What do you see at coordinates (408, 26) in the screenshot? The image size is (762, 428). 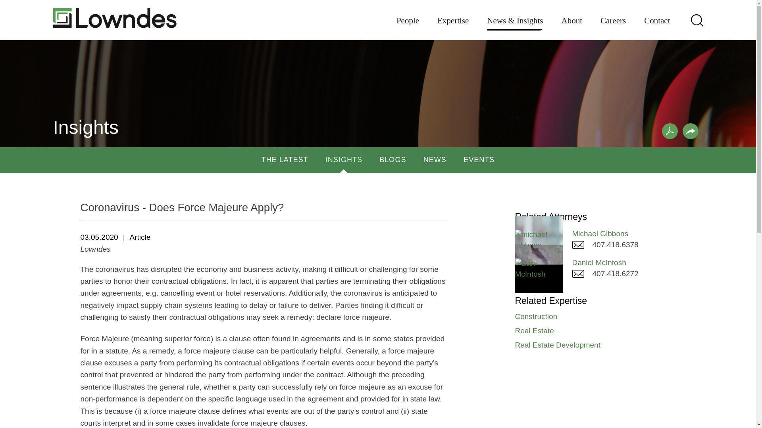 I see `People` at bounding box center [408, 26].